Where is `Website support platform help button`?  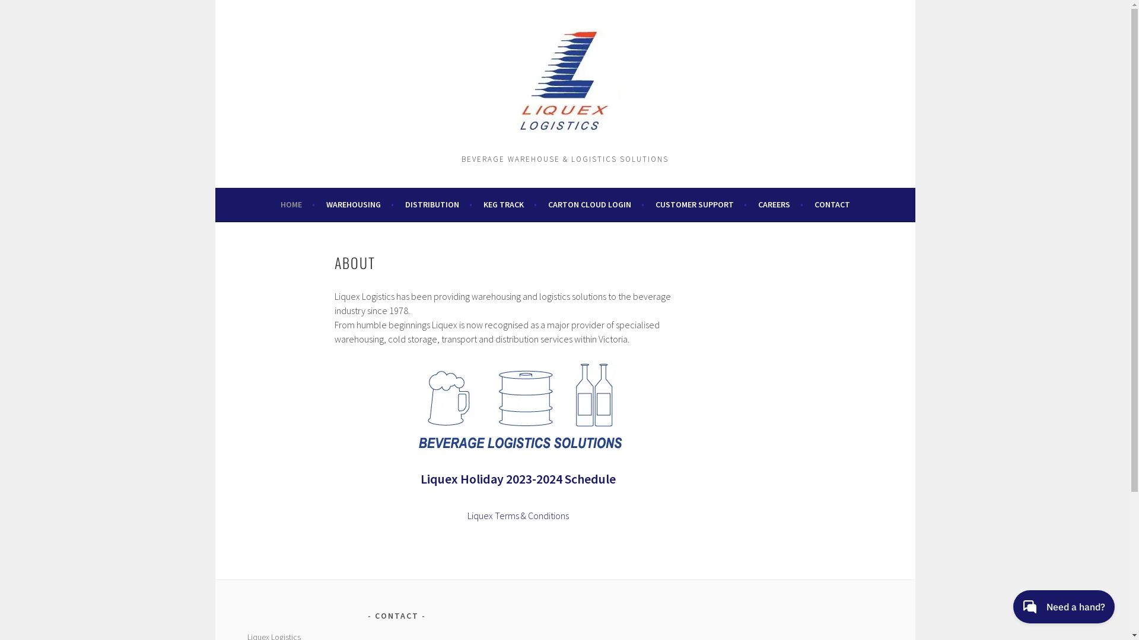 Website support platform help button is located at coordinates (1063, 608).